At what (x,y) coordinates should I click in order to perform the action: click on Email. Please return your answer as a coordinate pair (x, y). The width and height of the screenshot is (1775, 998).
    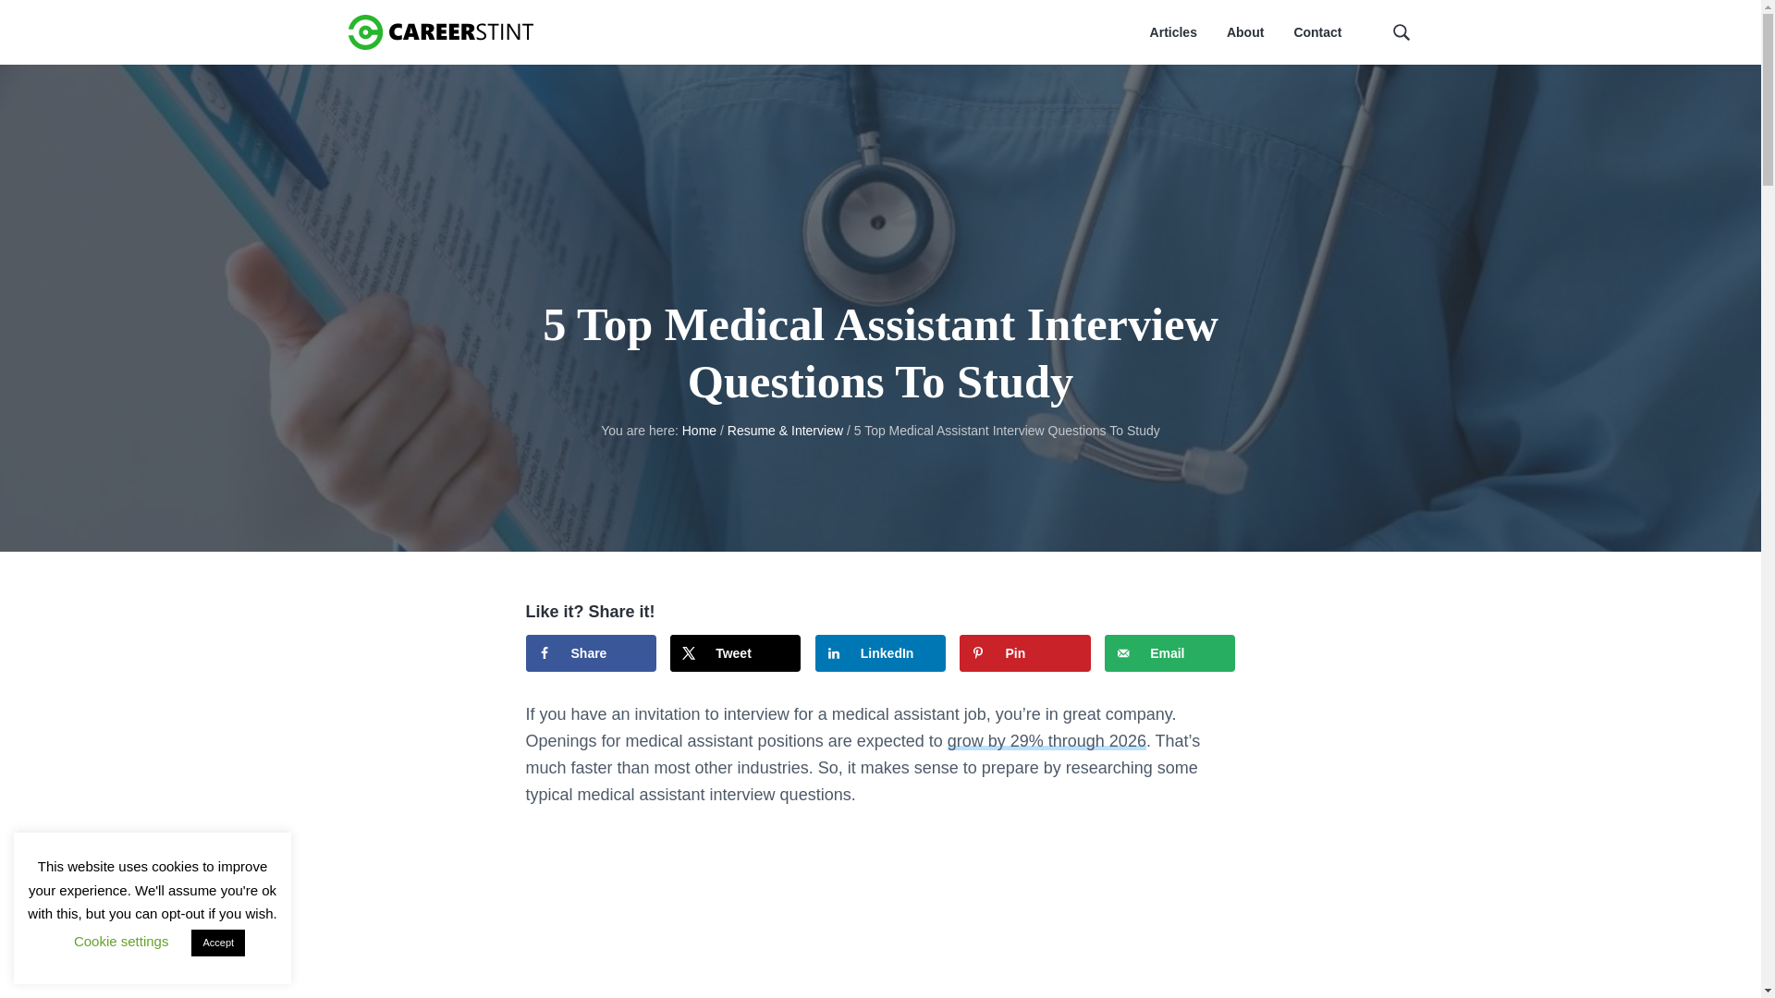
    Looking at the image, I should click on (1169, 652).